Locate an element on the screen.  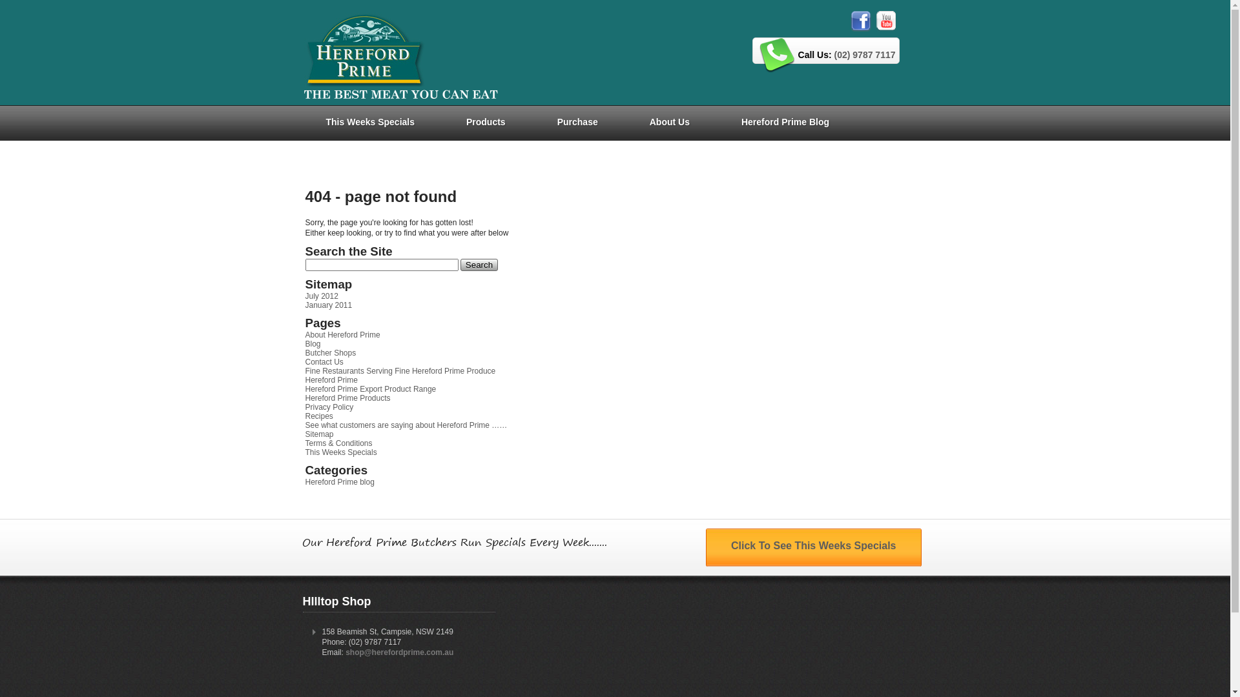
July 2012 is located at coordinates (322, 296).